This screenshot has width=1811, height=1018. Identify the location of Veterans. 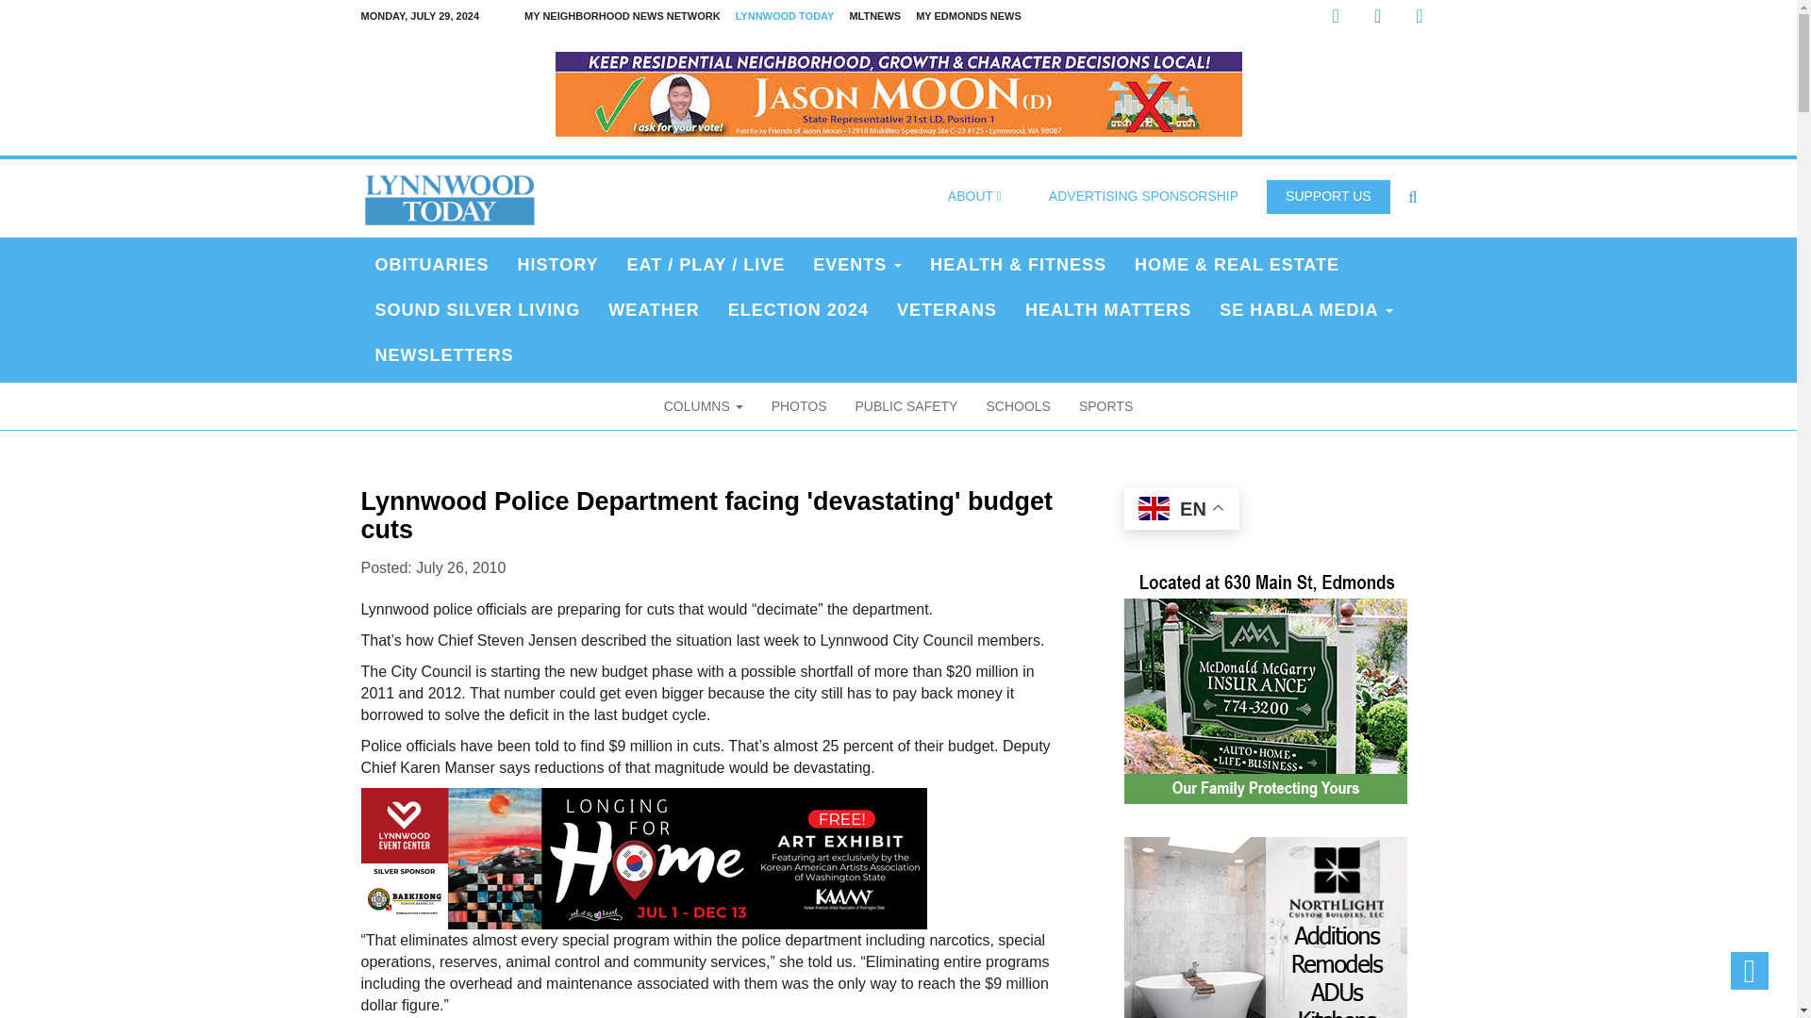
(947, 309).